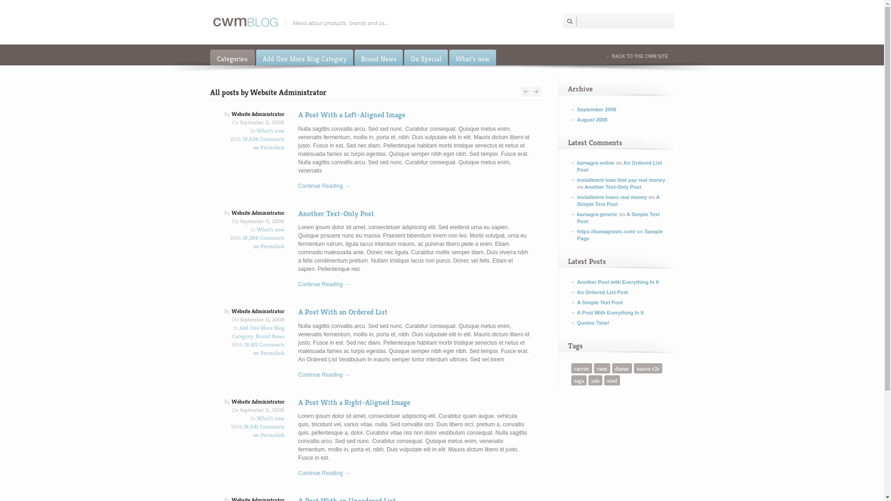  What do you see at coordinates (648, 368) in the screenshot?
I see `nuovo r2s` at bounding box center [648, 368].